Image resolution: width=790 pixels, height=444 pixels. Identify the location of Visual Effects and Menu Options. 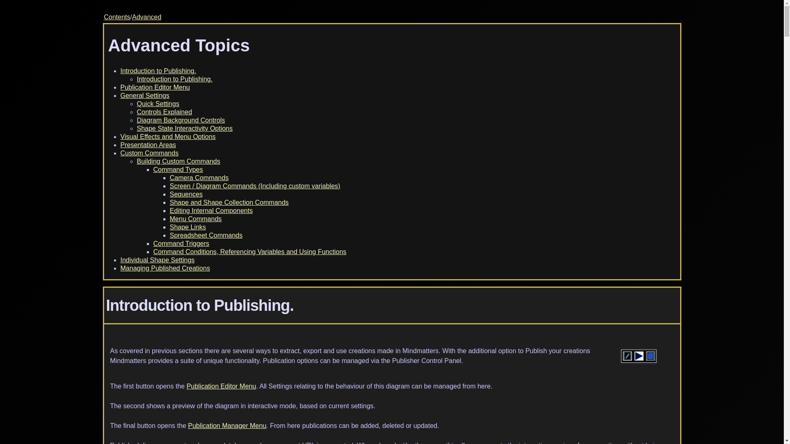
(168, 136).